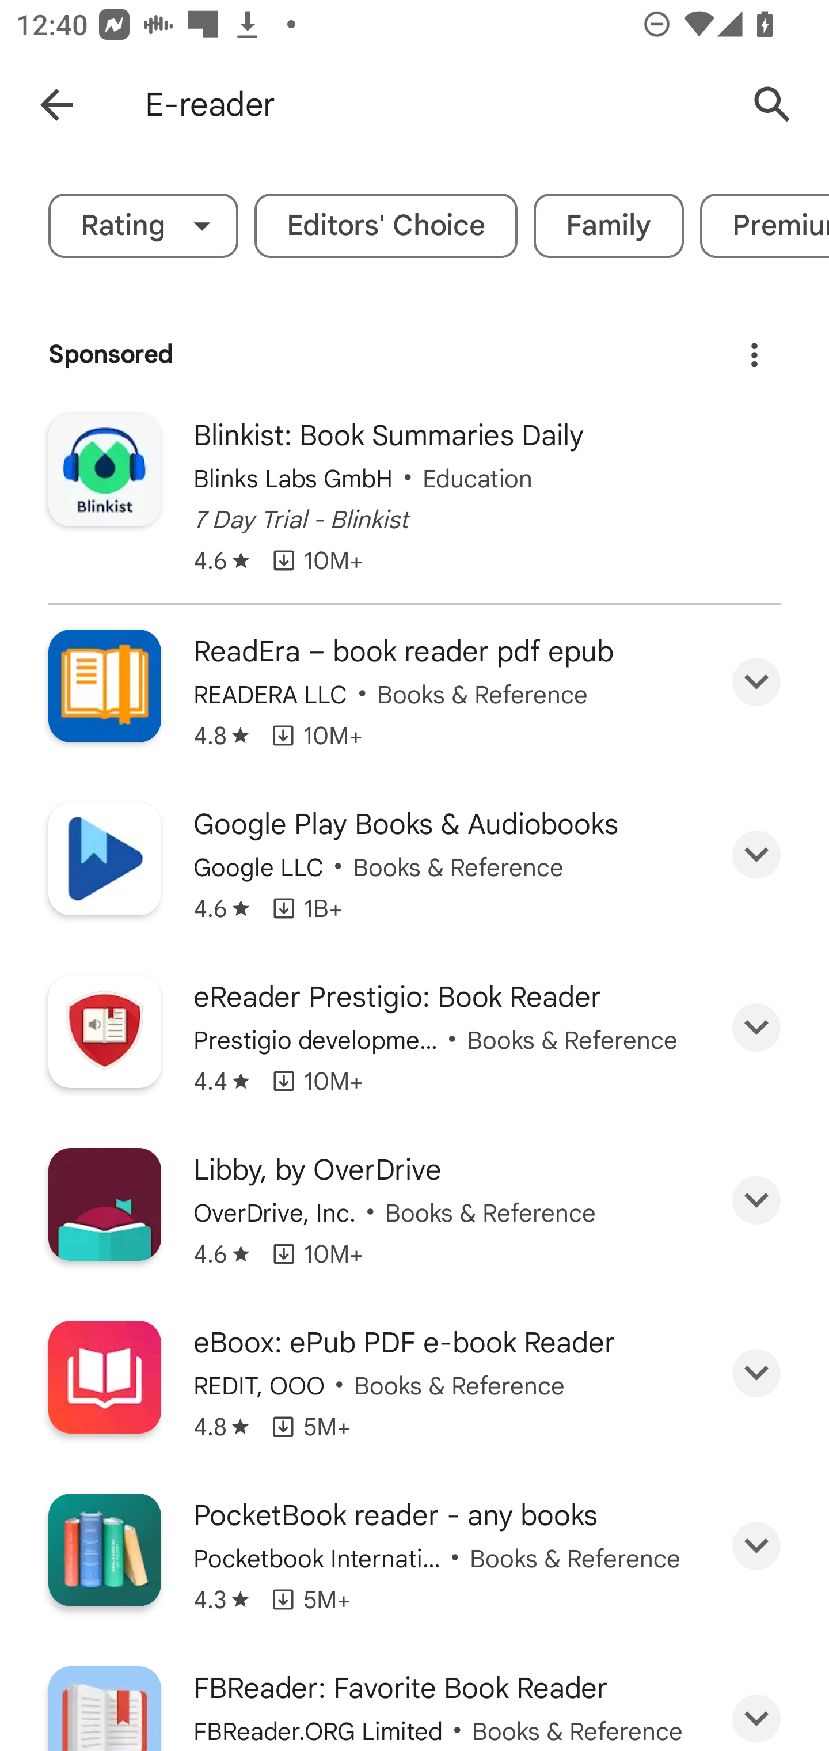 The image size is (829, 1751). What do you see at coordinates (756, 1711) in the screenshot?
I see `Expand content for FBReader: Favorite Book Reader` at bounding box center [756, 1711].